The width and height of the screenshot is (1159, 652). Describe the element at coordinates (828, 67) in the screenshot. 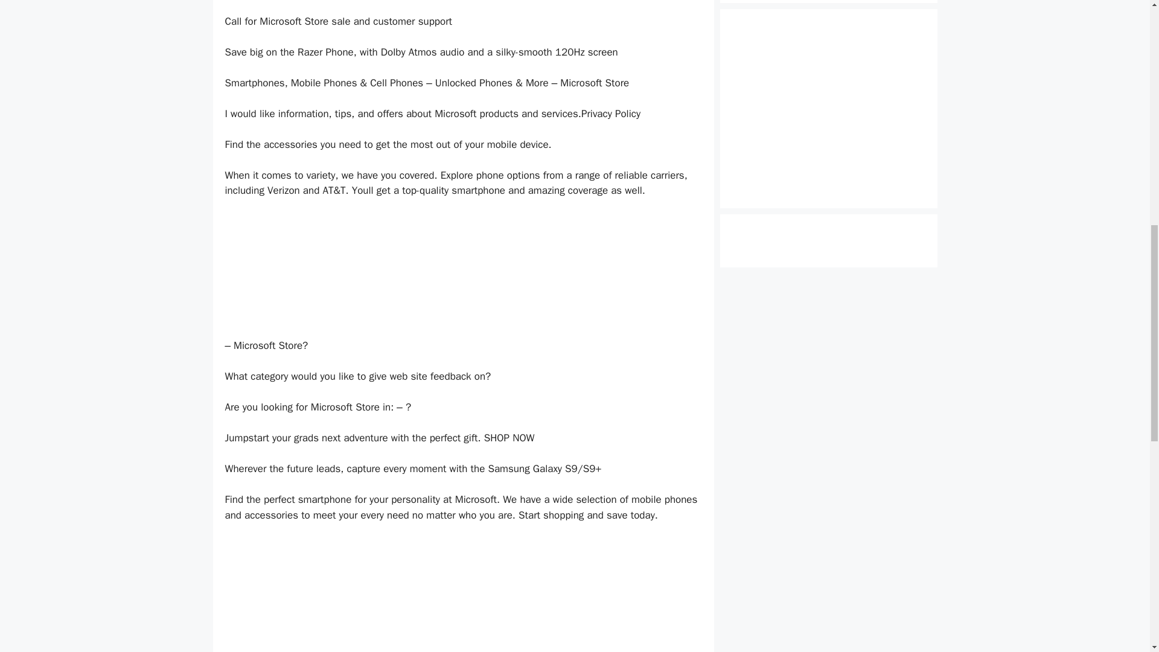

I see `Advertisement` at that location.